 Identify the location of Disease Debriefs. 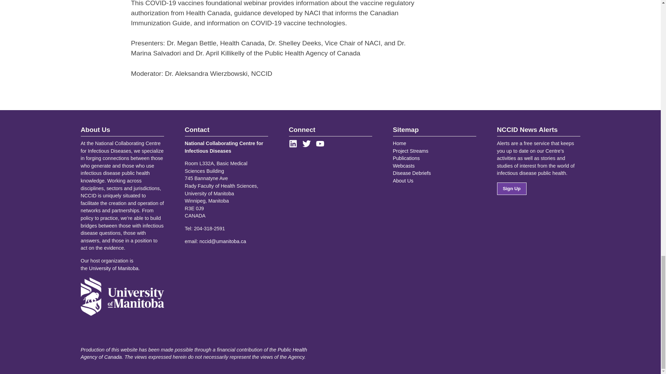
(412, 173).